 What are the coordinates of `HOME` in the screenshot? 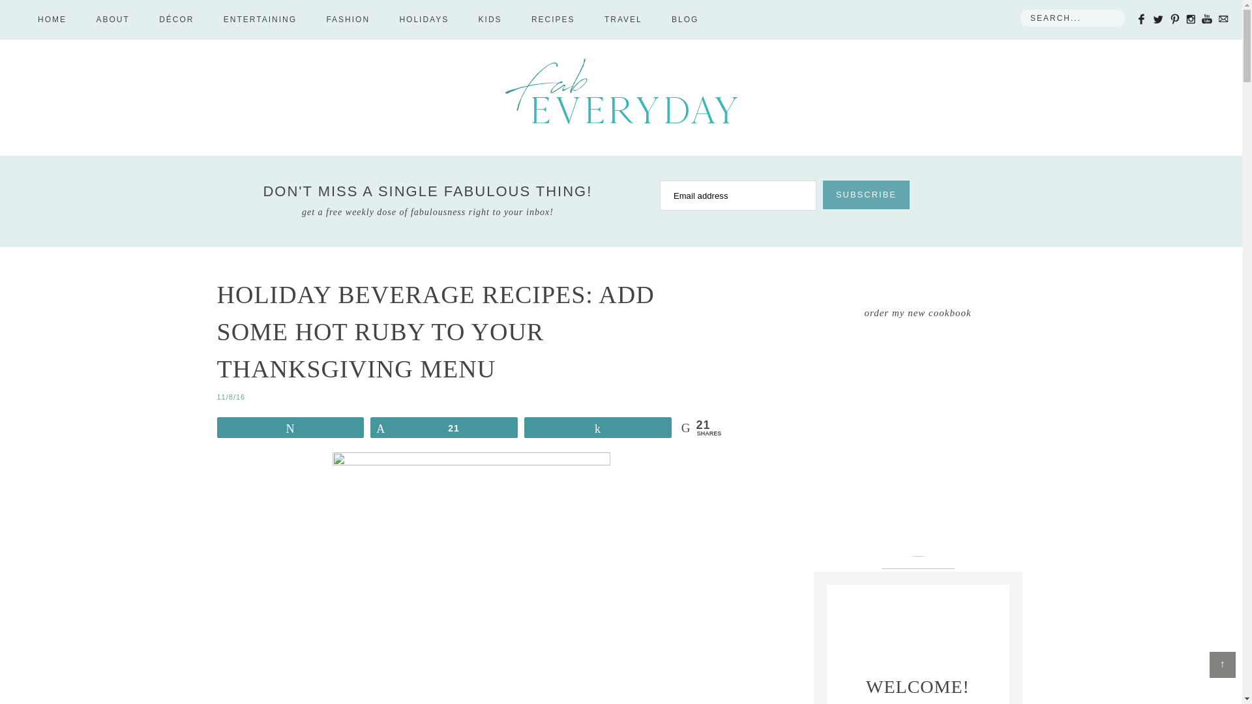 It's located at (52, 20).